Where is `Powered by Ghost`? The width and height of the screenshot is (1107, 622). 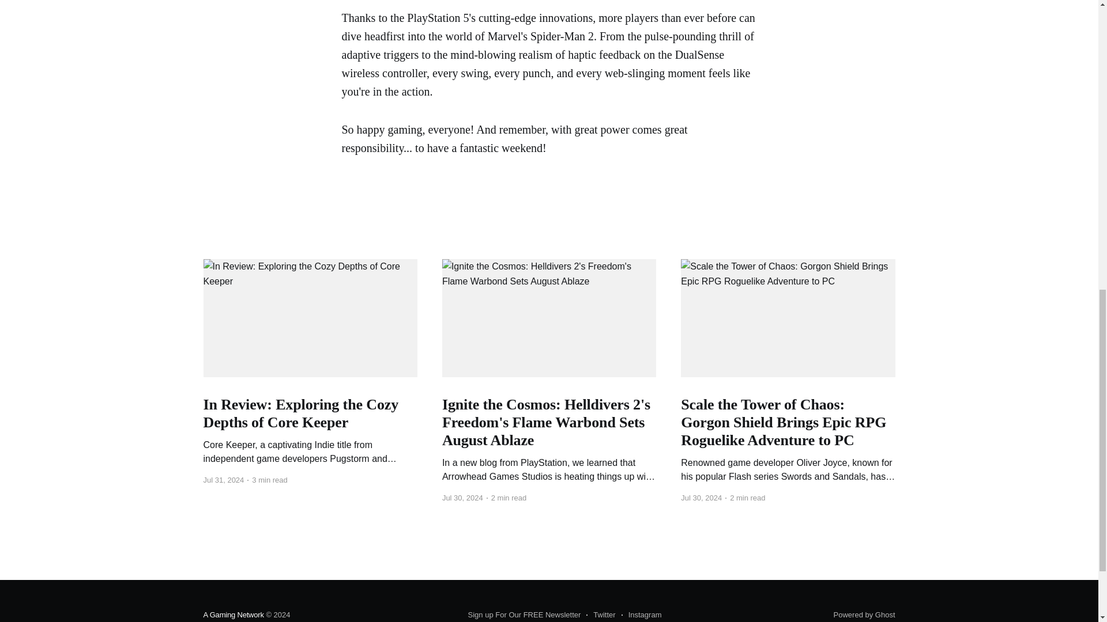
Powered by Ghost is located at coordinates (864, 614).